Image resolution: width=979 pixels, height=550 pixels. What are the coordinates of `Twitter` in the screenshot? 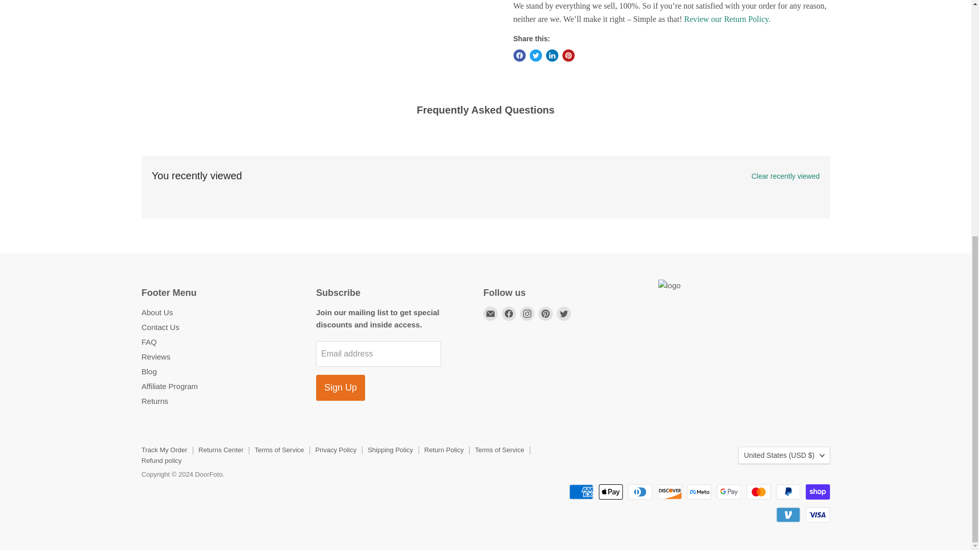 It's located at (564, 313).